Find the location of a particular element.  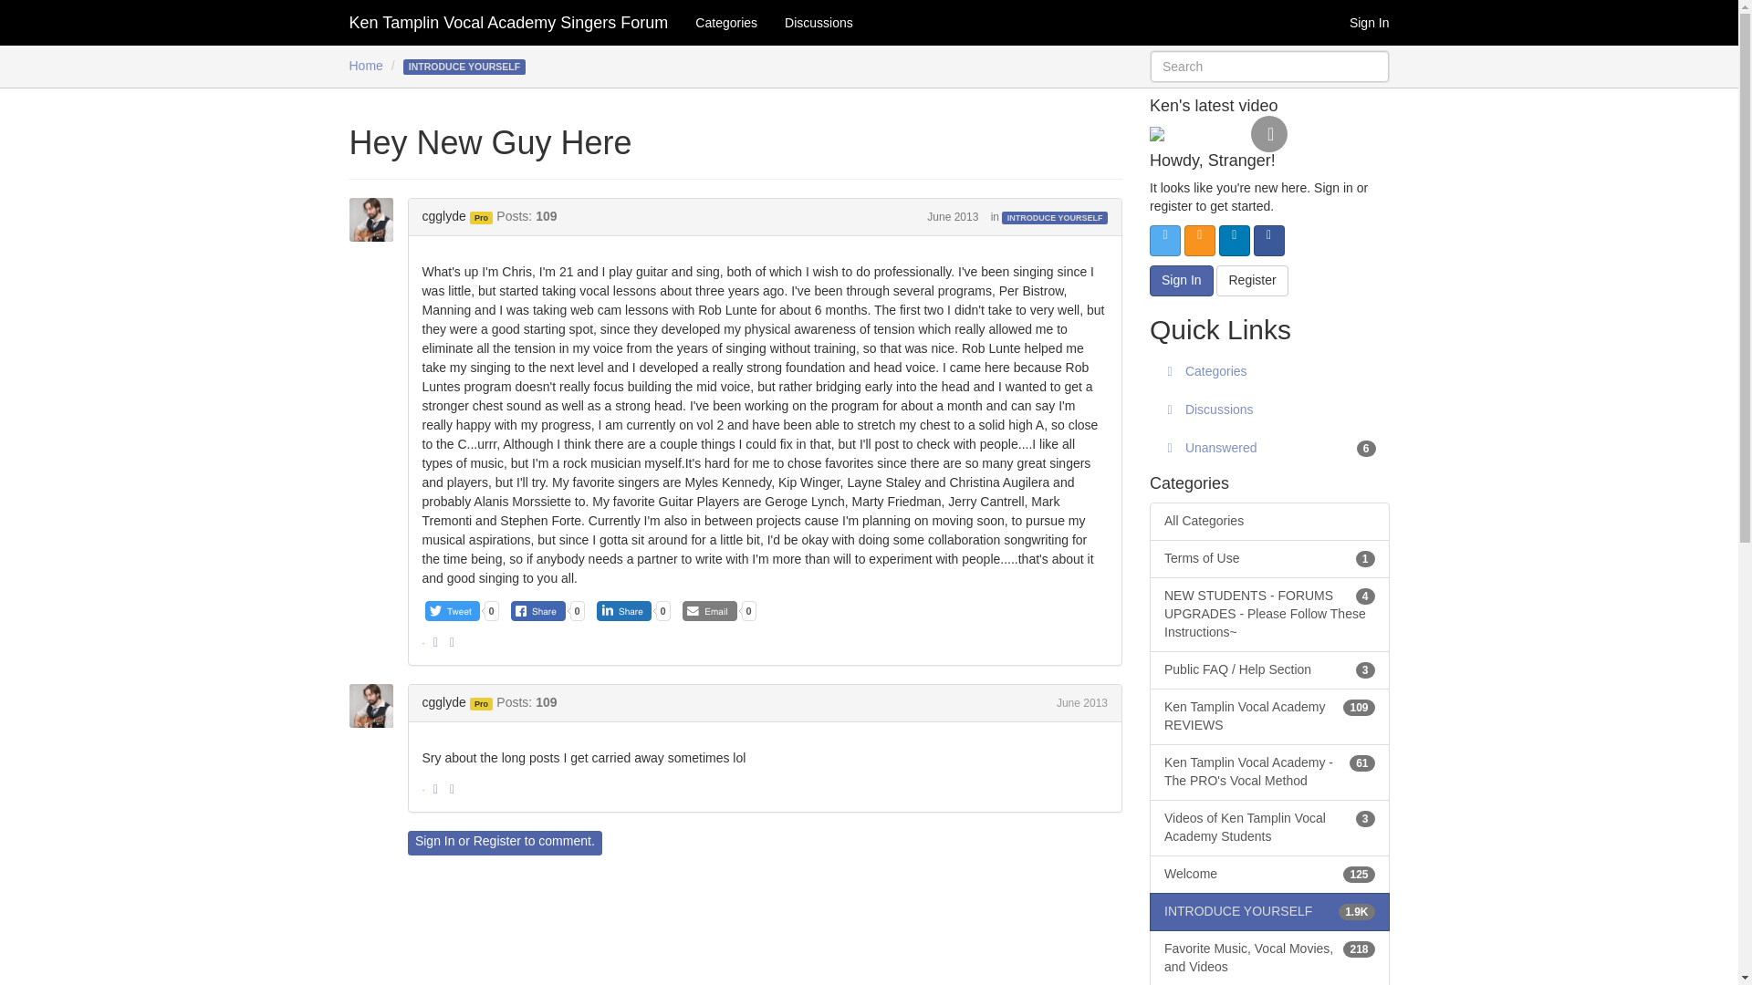

Ken Tamplin Vocal Academy Singers Forum is located at coordinates (509, 22).